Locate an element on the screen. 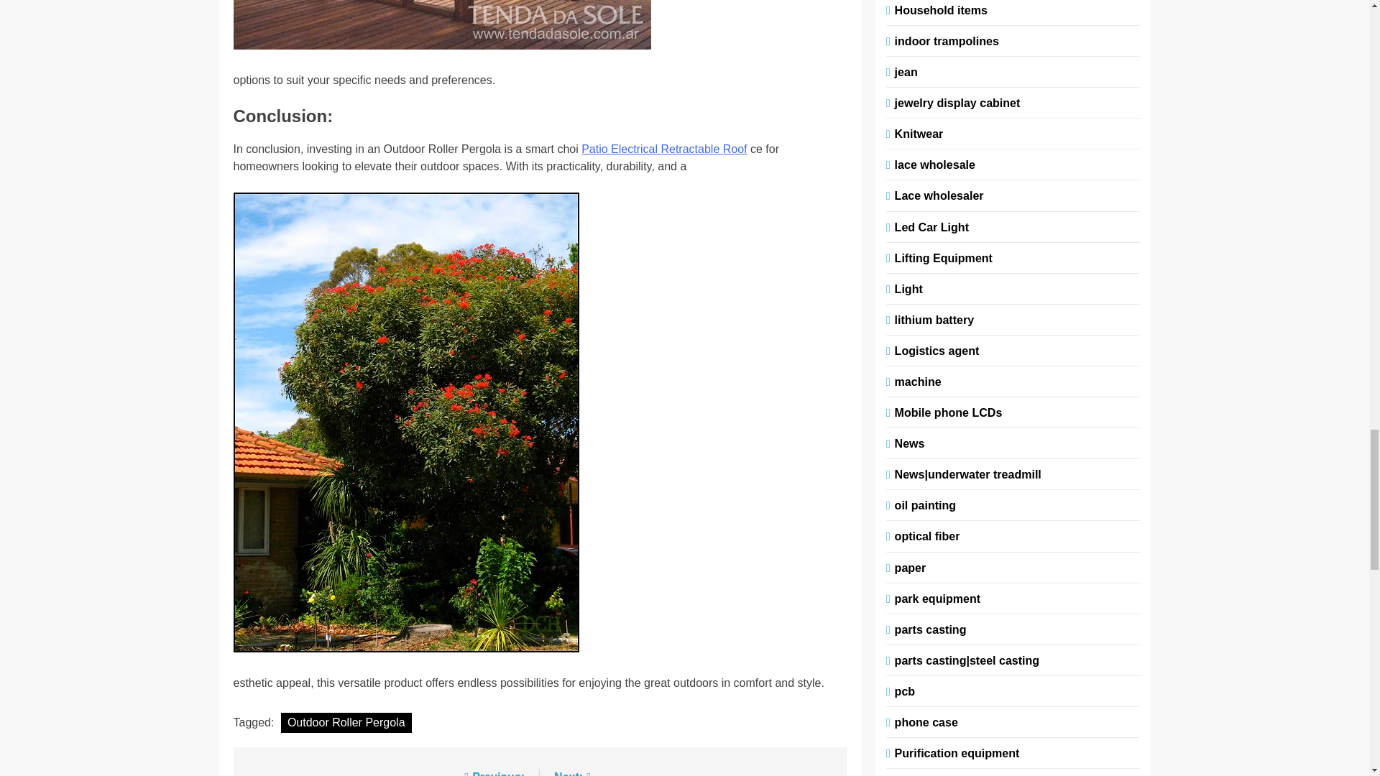 This screenshot has width=1380, height=776. Patio Electrical Retractable Roof is located at coordinates (663, 149).